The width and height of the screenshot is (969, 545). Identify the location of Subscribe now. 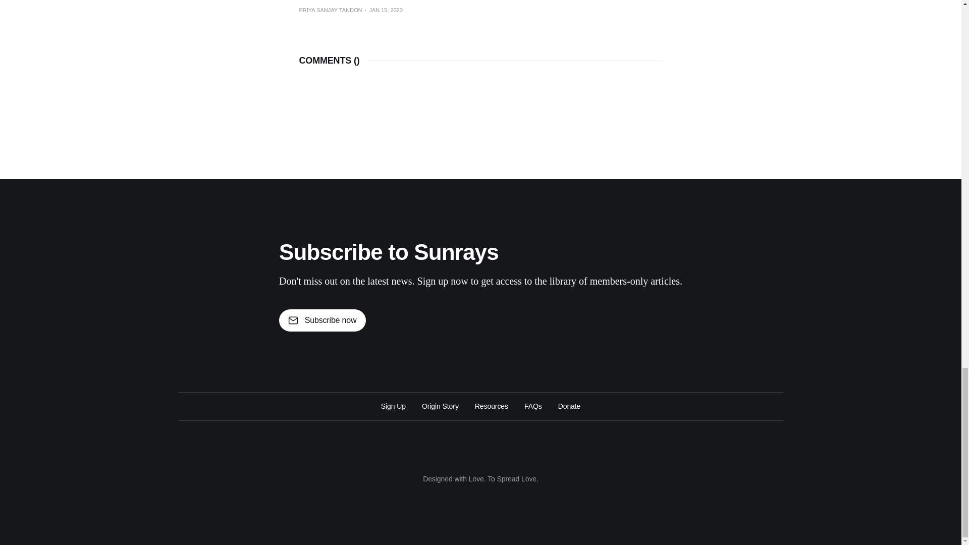
(322, 320).